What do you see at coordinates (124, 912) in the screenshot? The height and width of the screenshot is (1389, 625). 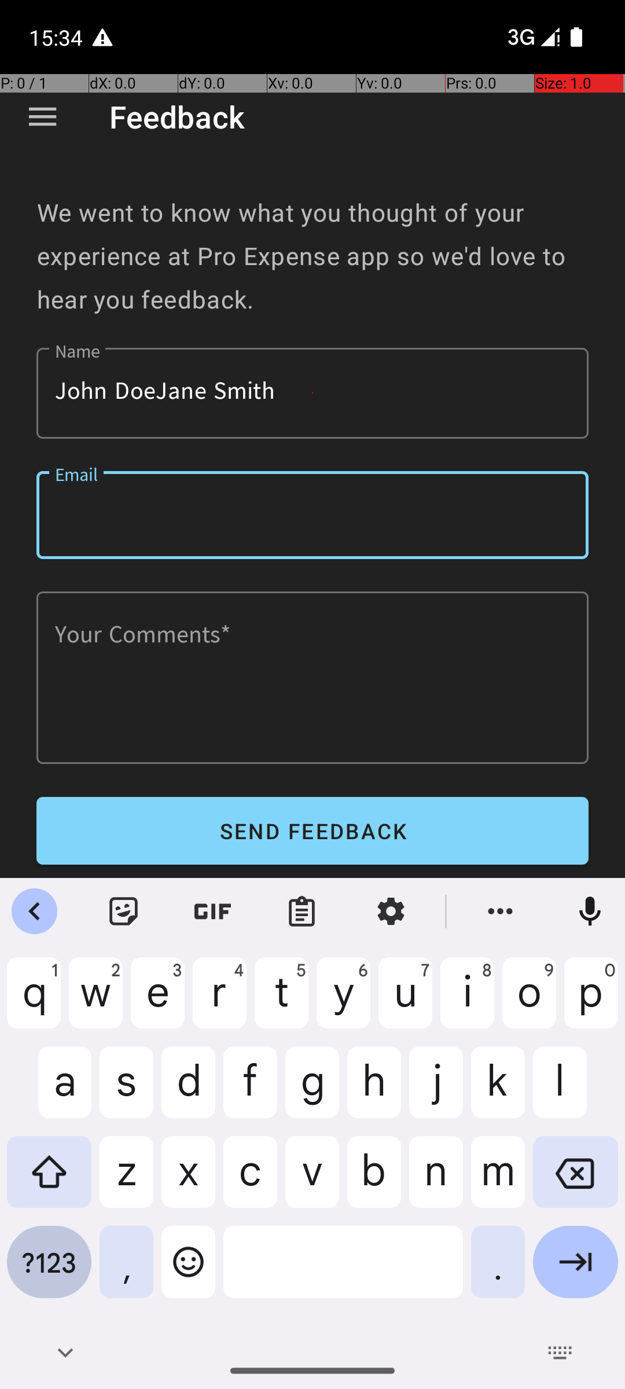 I see `Sticker Keyboard` at bounding box center [124, 912].